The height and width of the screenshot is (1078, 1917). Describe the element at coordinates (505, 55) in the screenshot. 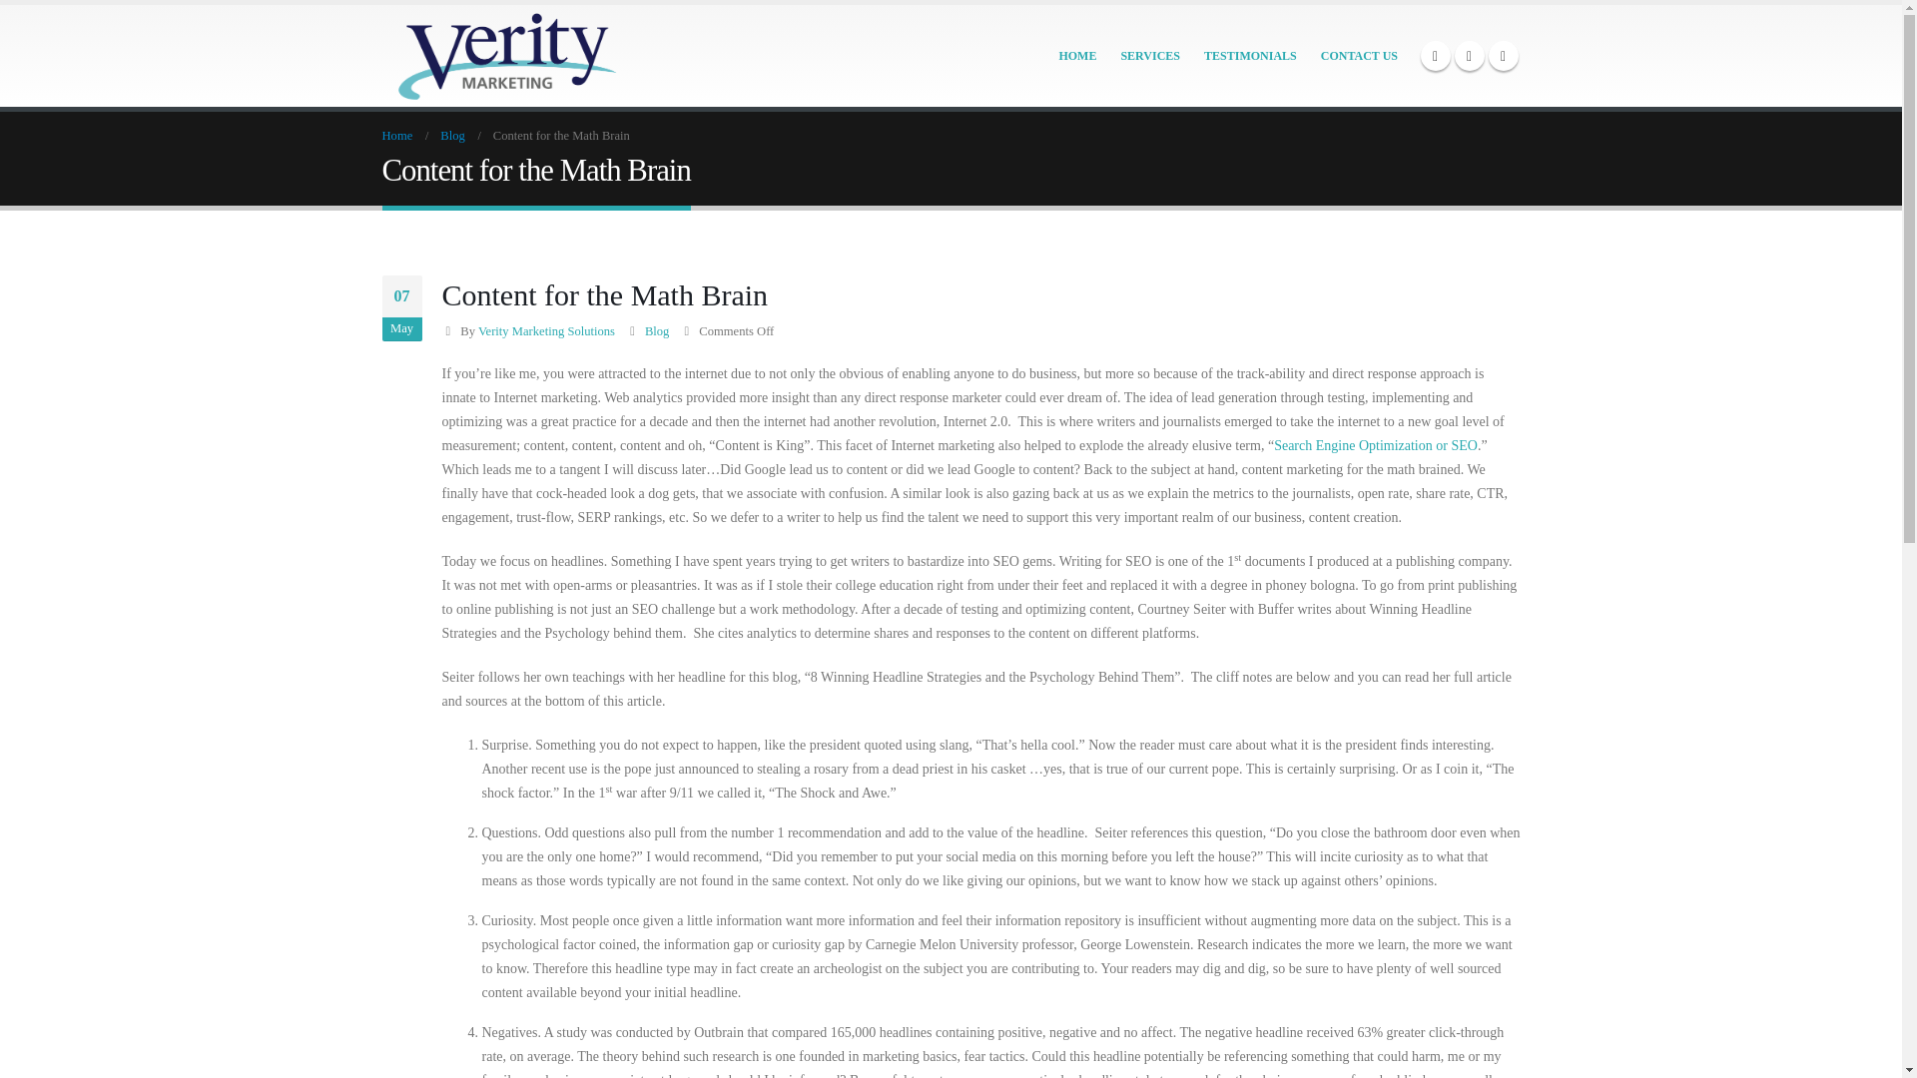

I see `Orange County Ad Agency - The Honest Agency` at that location.